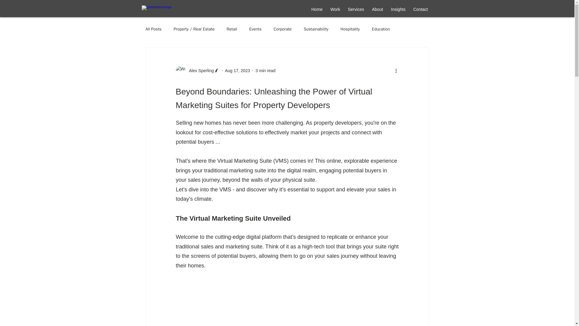 This screenshot has height=326, width=579. Describe the element at coordinates (356, 10) in the screenshot. I see `Services` at that location.